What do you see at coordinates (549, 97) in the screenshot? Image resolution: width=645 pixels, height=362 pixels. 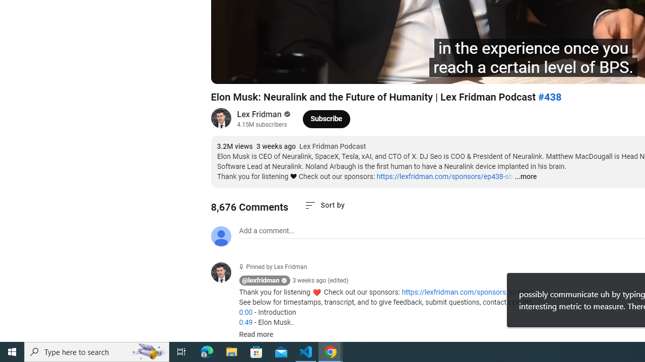 I see `#438` at bounding box center [549, 97].